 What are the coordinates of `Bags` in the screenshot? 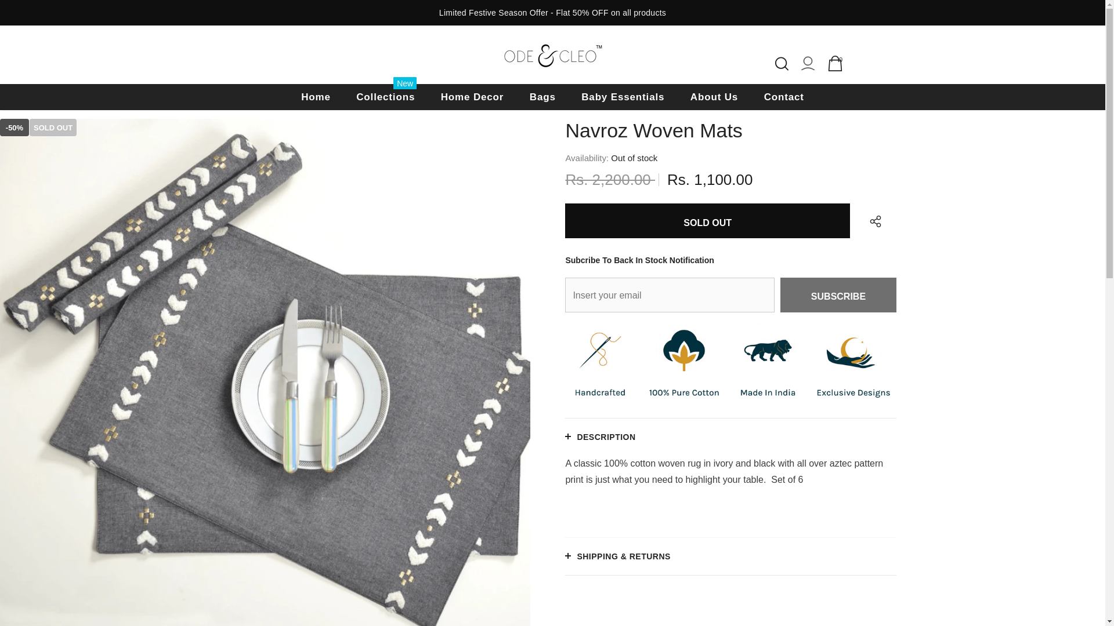 It's located at (714, 97).